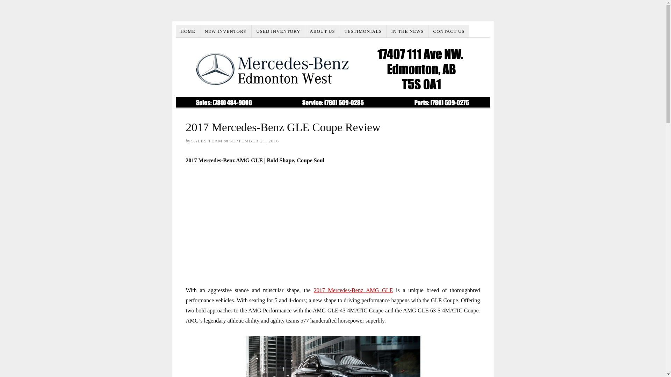 The width and height of the screenshot is (671, 377). I want to click on IN THE NEWS, so click(407, 31).